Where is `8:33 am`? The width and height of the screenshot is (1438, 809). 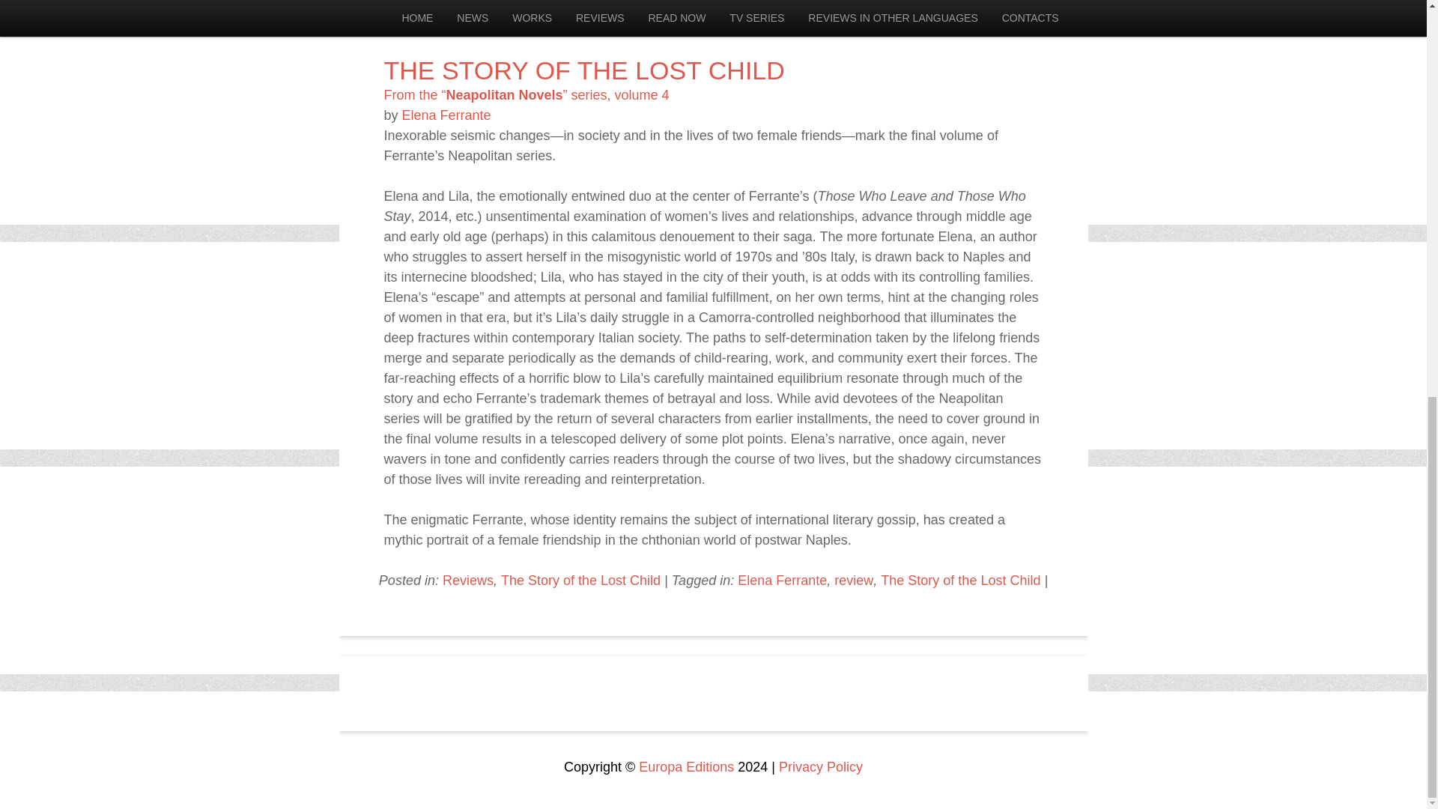 8:33 am is located at coordinates (744, 25).